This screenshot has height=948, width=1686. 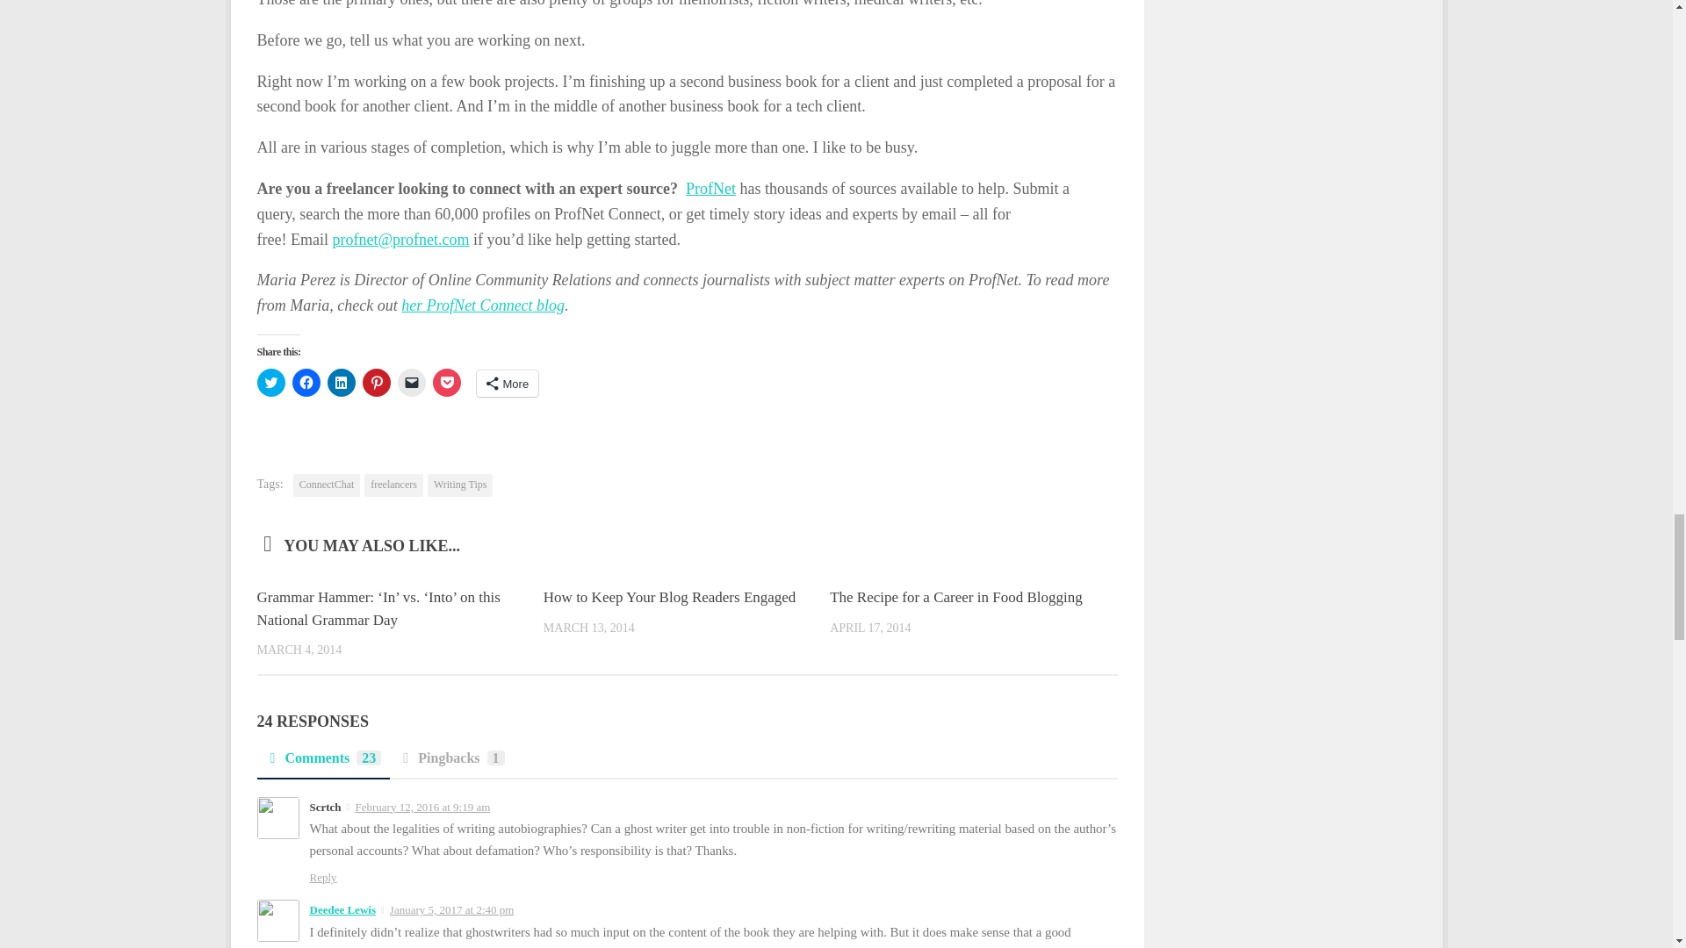 What do you see at coordinates (341, 383) in the screenshot?
I see `Click to share on LinkedIn` at bounding box center [341, 383].